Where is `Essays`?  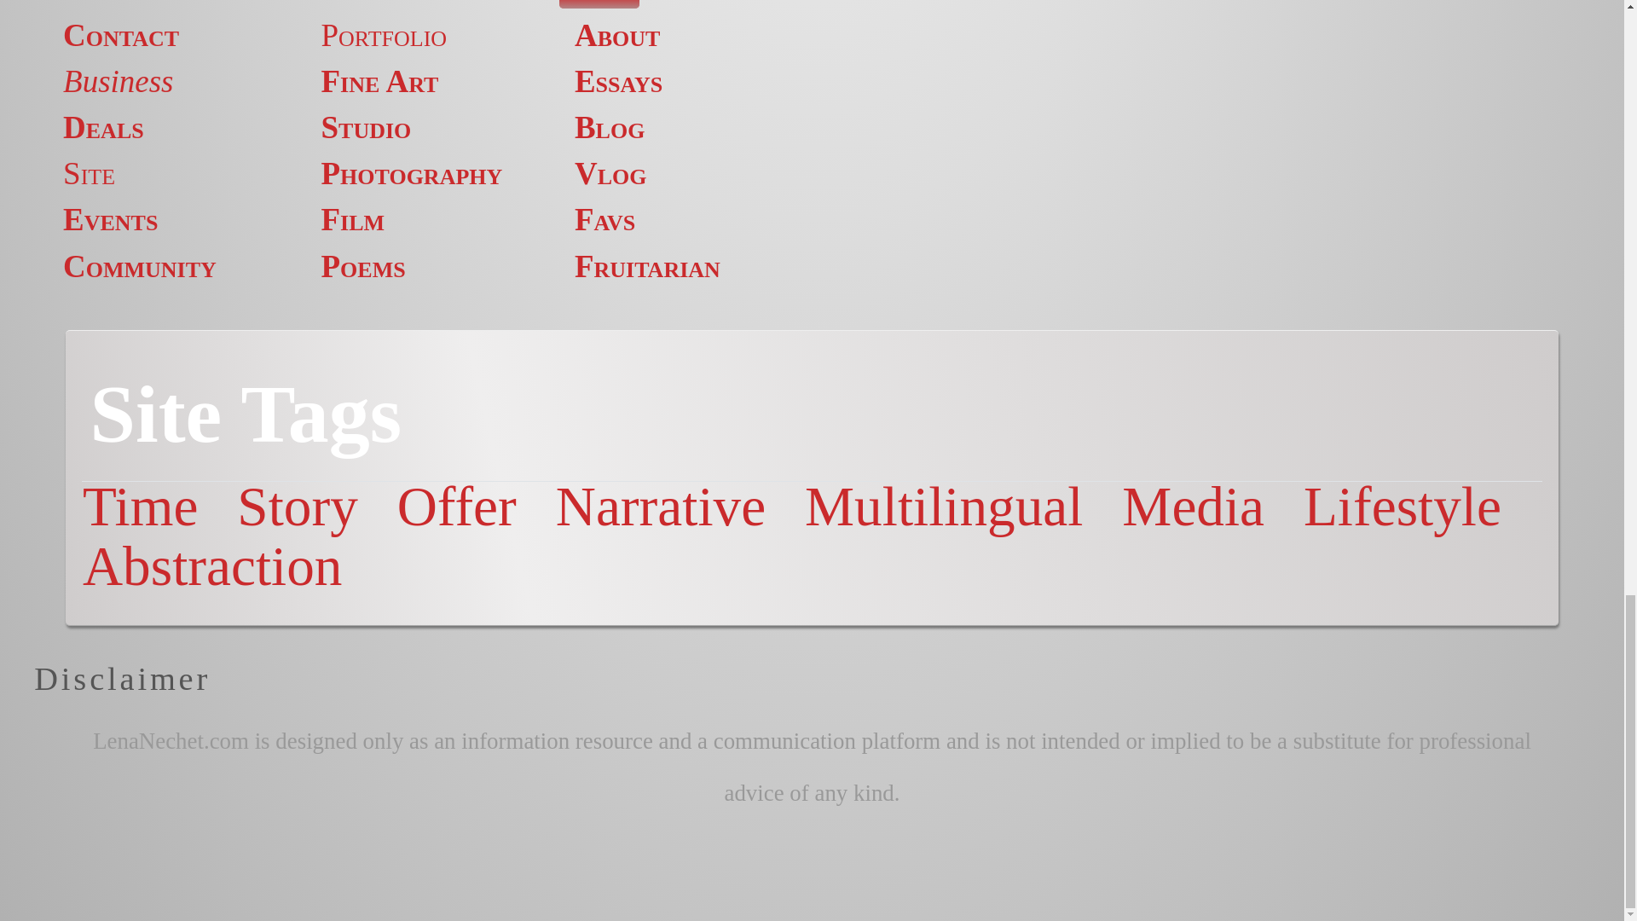 Essays is located at coordinates (618, 80).